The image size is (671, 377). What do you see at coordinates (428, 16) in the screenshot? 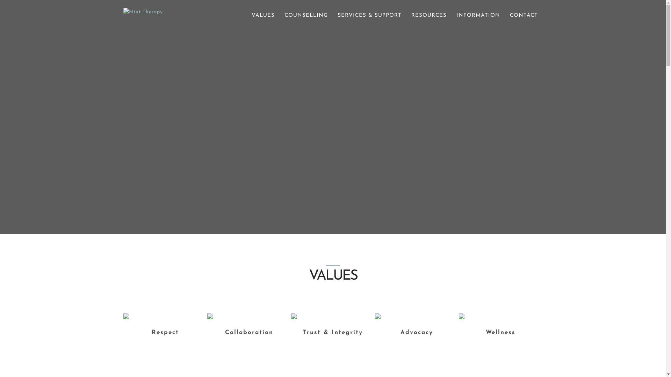
I see `RESOURCES` at bounding box center [428, 16].